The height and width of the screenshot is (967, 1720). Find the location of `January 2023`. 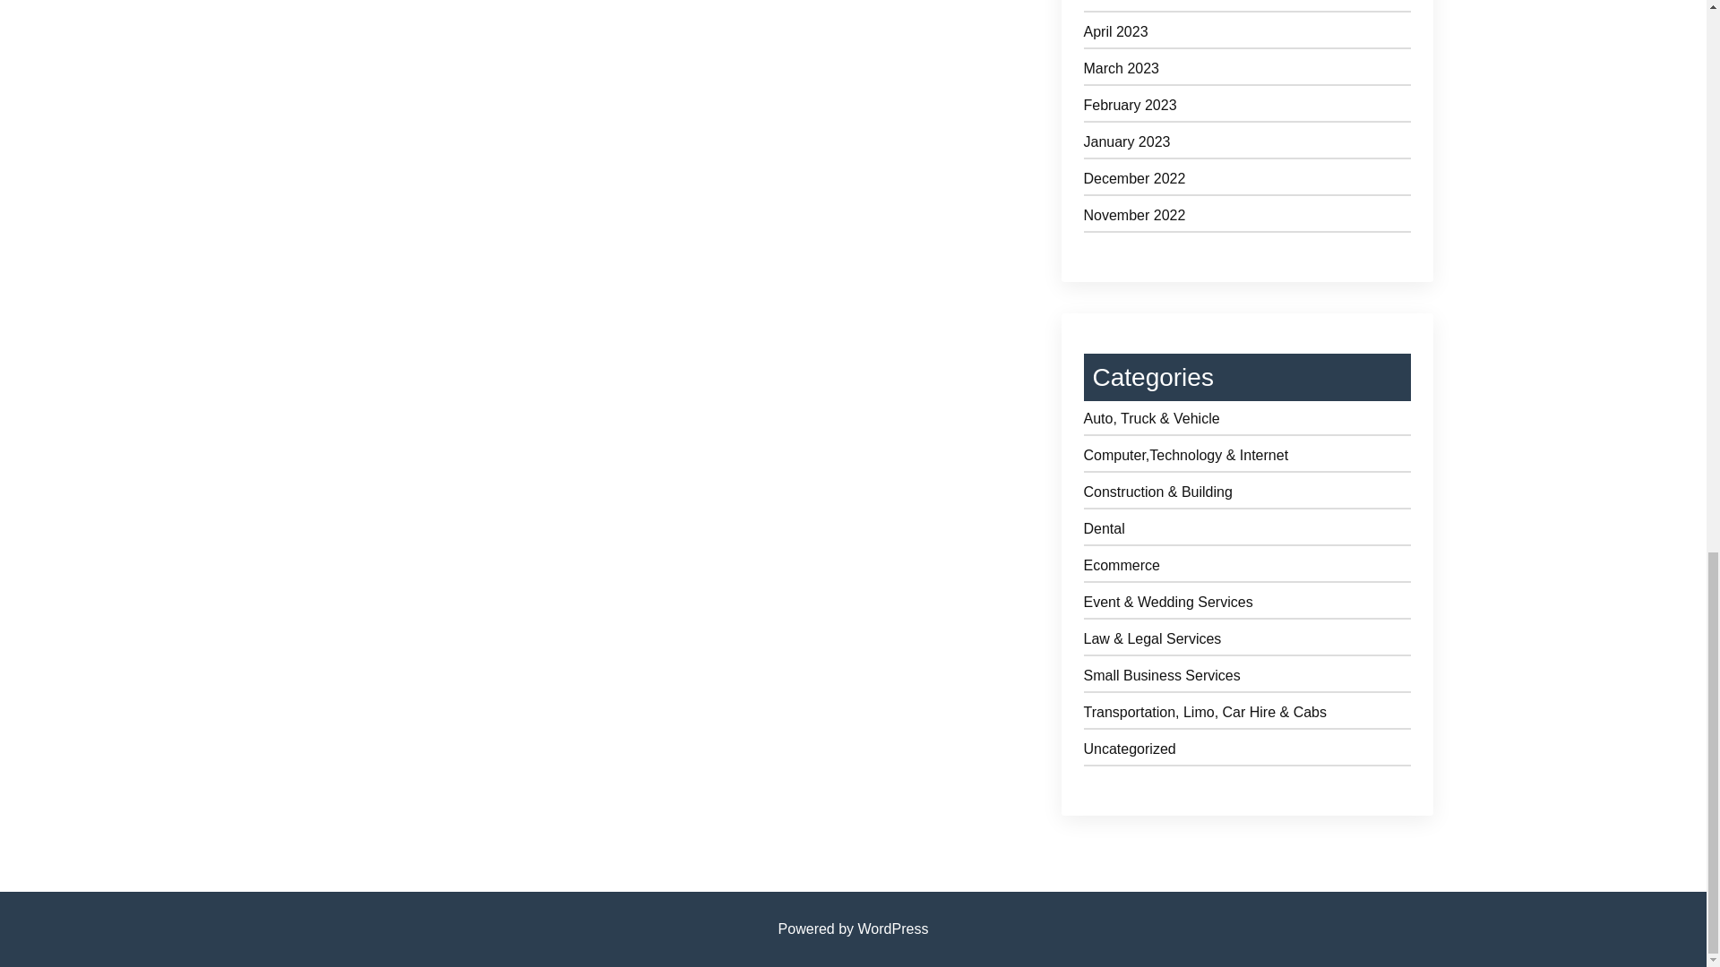

January 2023 is located at coordinates (1247, 145).